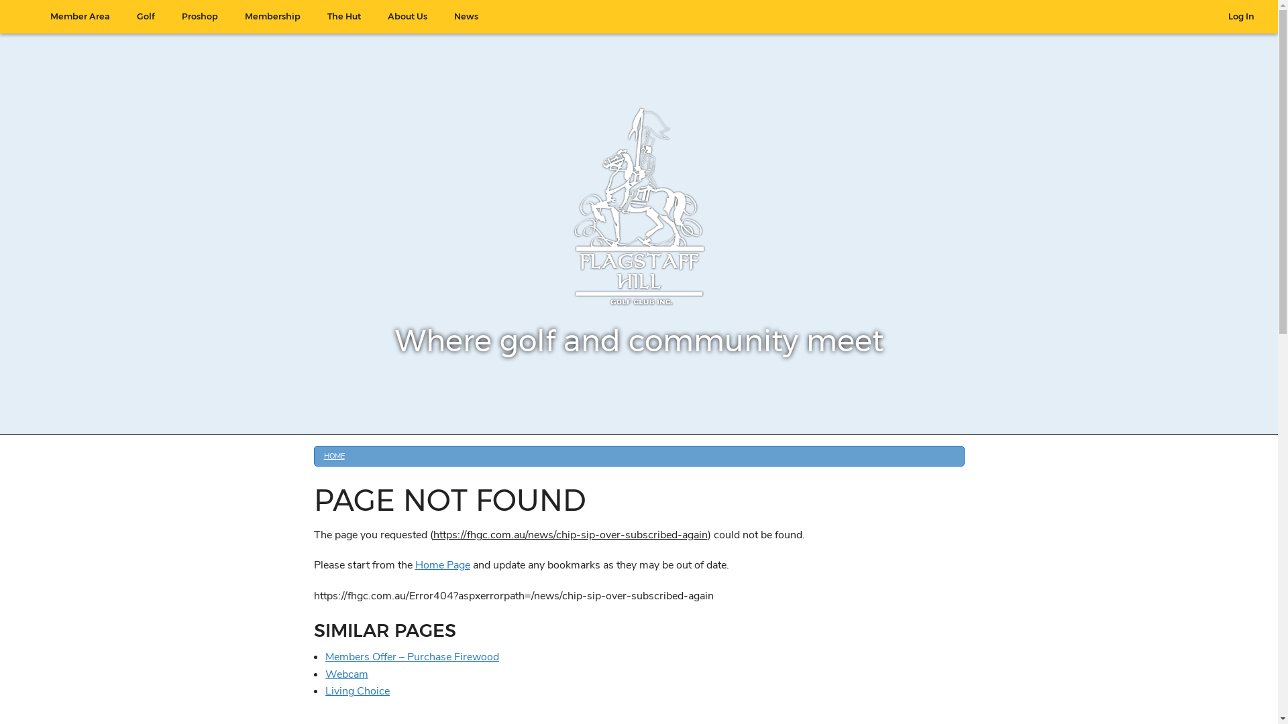 The image size is (1288, 724). What do you see at coordinates (1241, 17) in the screenshot?
I see `Log In` at bounding box center [1241, 17].